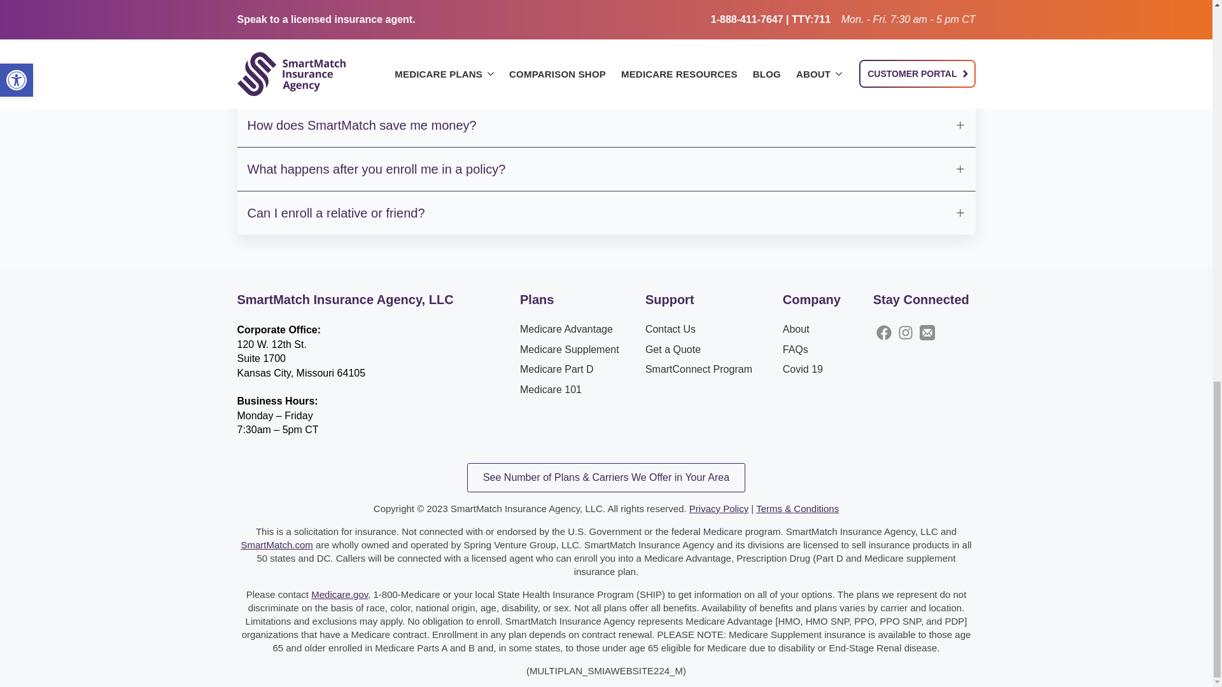  Describe the element at coordinates (796, 330) in the screenshot. I see `About` at that location.